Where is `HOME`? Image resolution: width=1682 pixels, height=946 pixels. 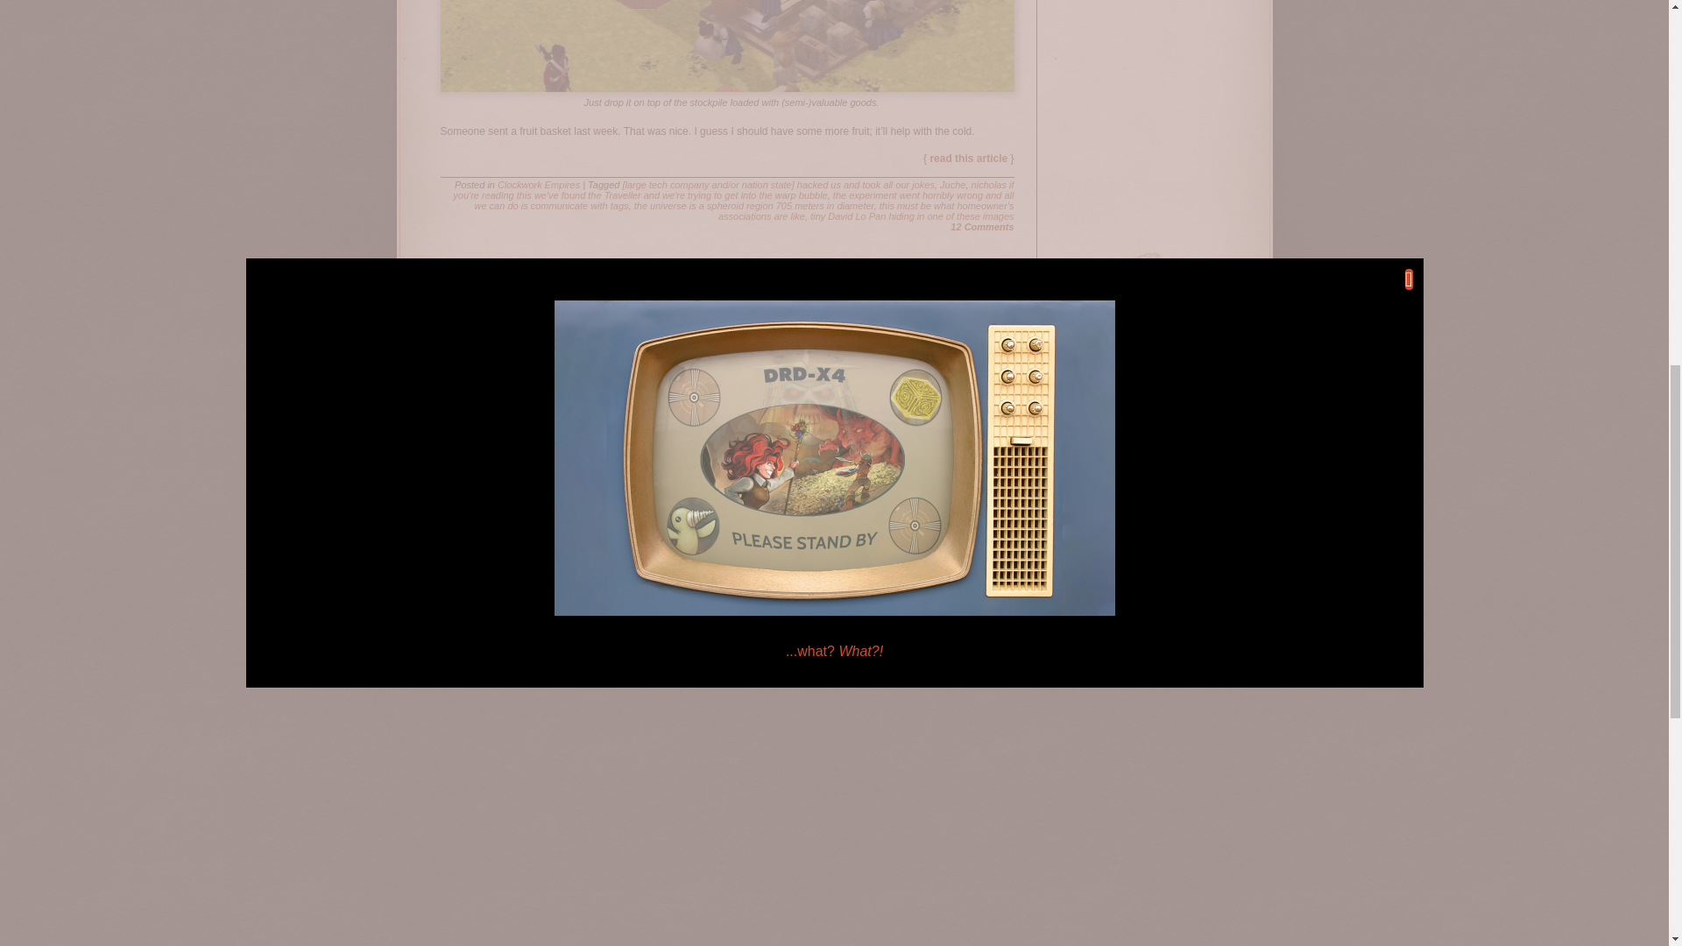
HOME is located at coordinates (618, 510).